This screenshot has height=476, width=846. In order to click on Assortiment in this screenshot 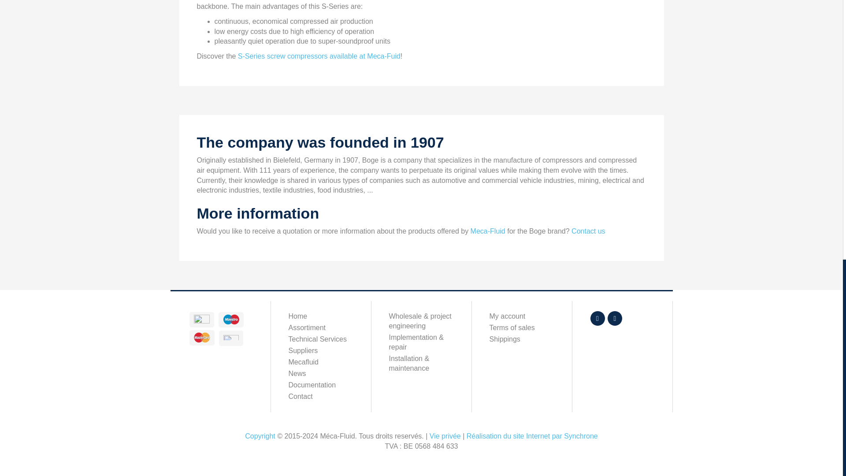, I will do `click(320, 328)`.